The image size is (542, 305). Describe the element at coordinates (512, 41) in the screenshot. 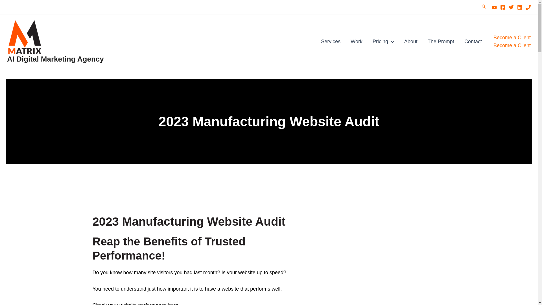

I see `Become a Client` at that location.